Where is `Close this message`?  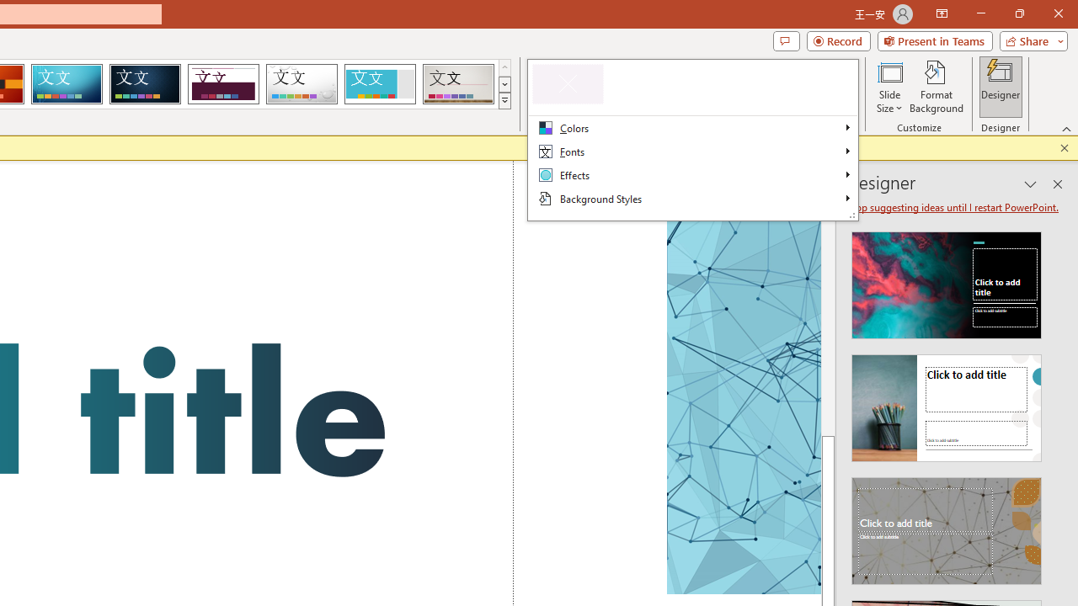 Close this message is located at coordinates (1065, 148).